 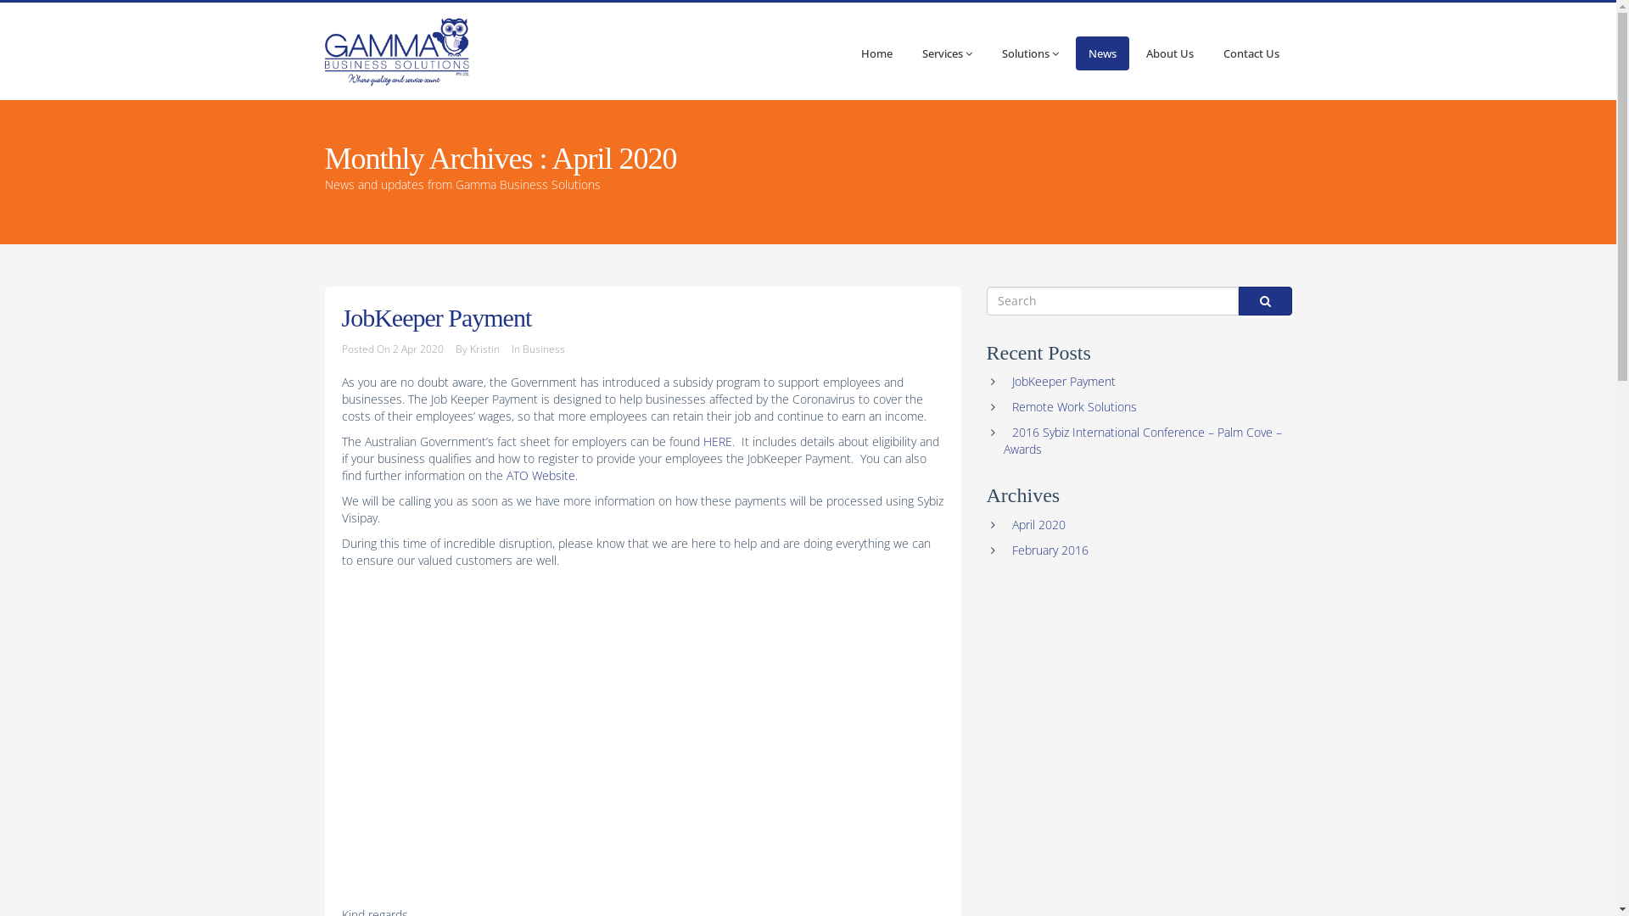 What do you see at coordinates (717, 441) in the screenshot?
I see `HERE` at bounding box center [717, 441].